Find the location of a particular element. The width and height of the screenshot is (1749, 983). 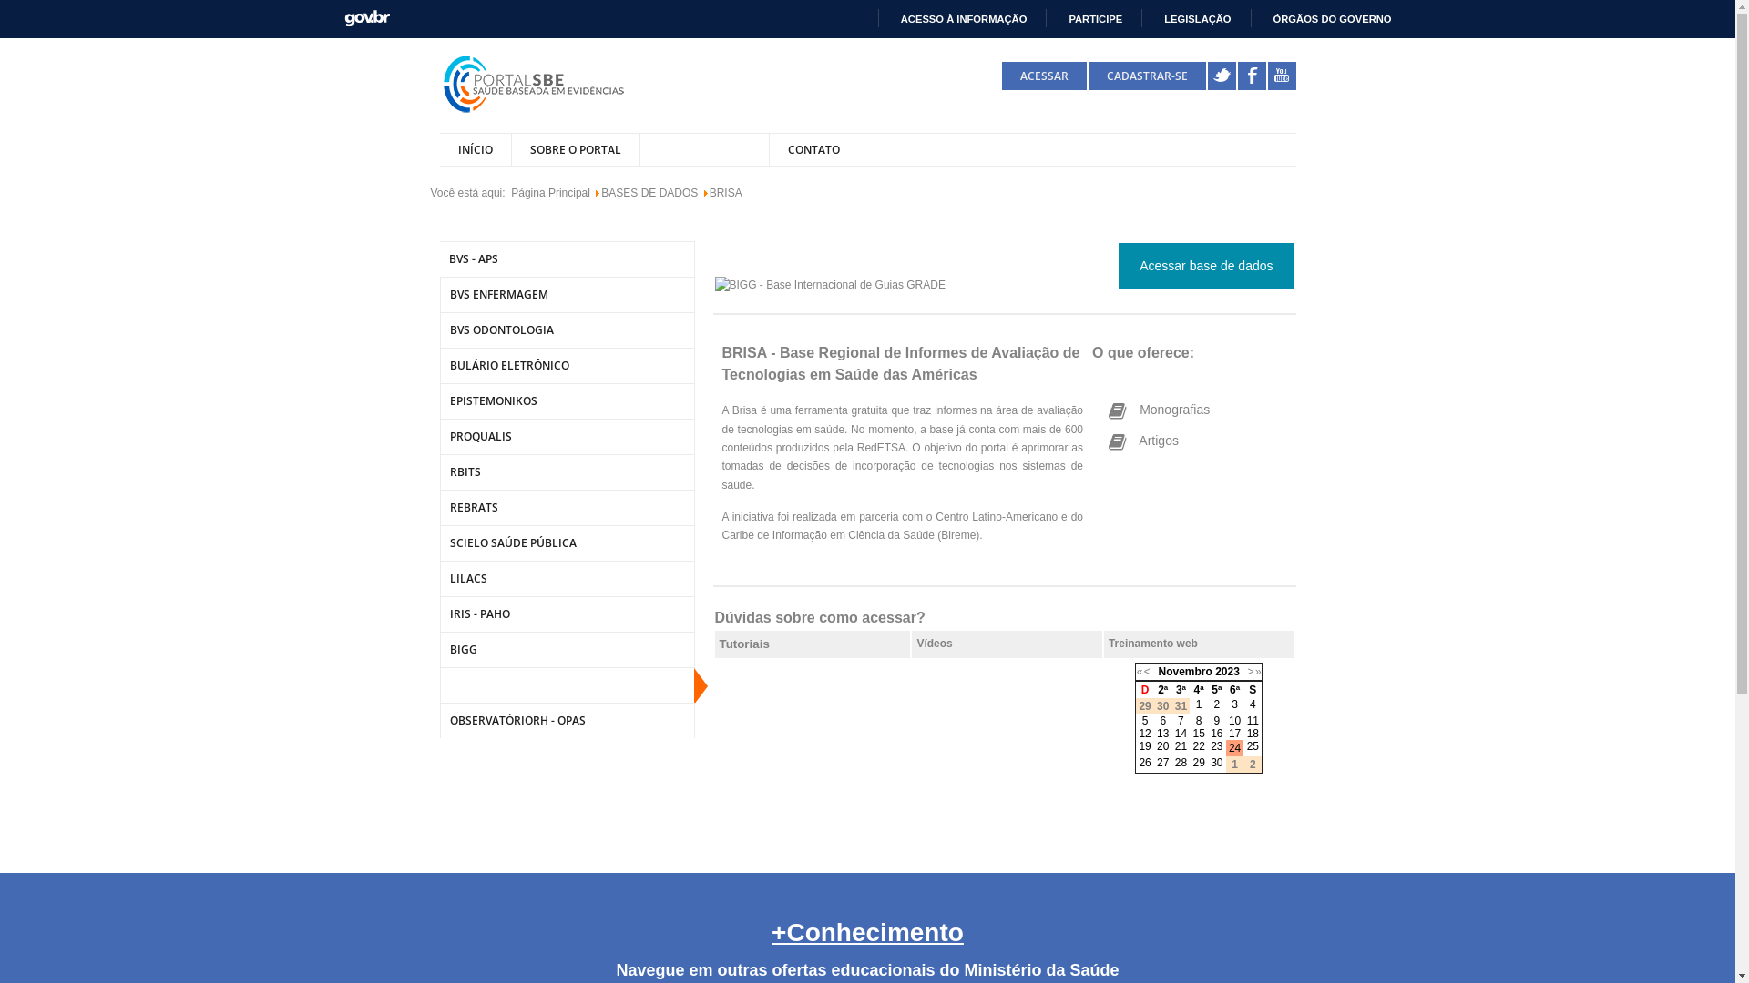

EPISTEMONIKOS is located at coordinates (567, 400).